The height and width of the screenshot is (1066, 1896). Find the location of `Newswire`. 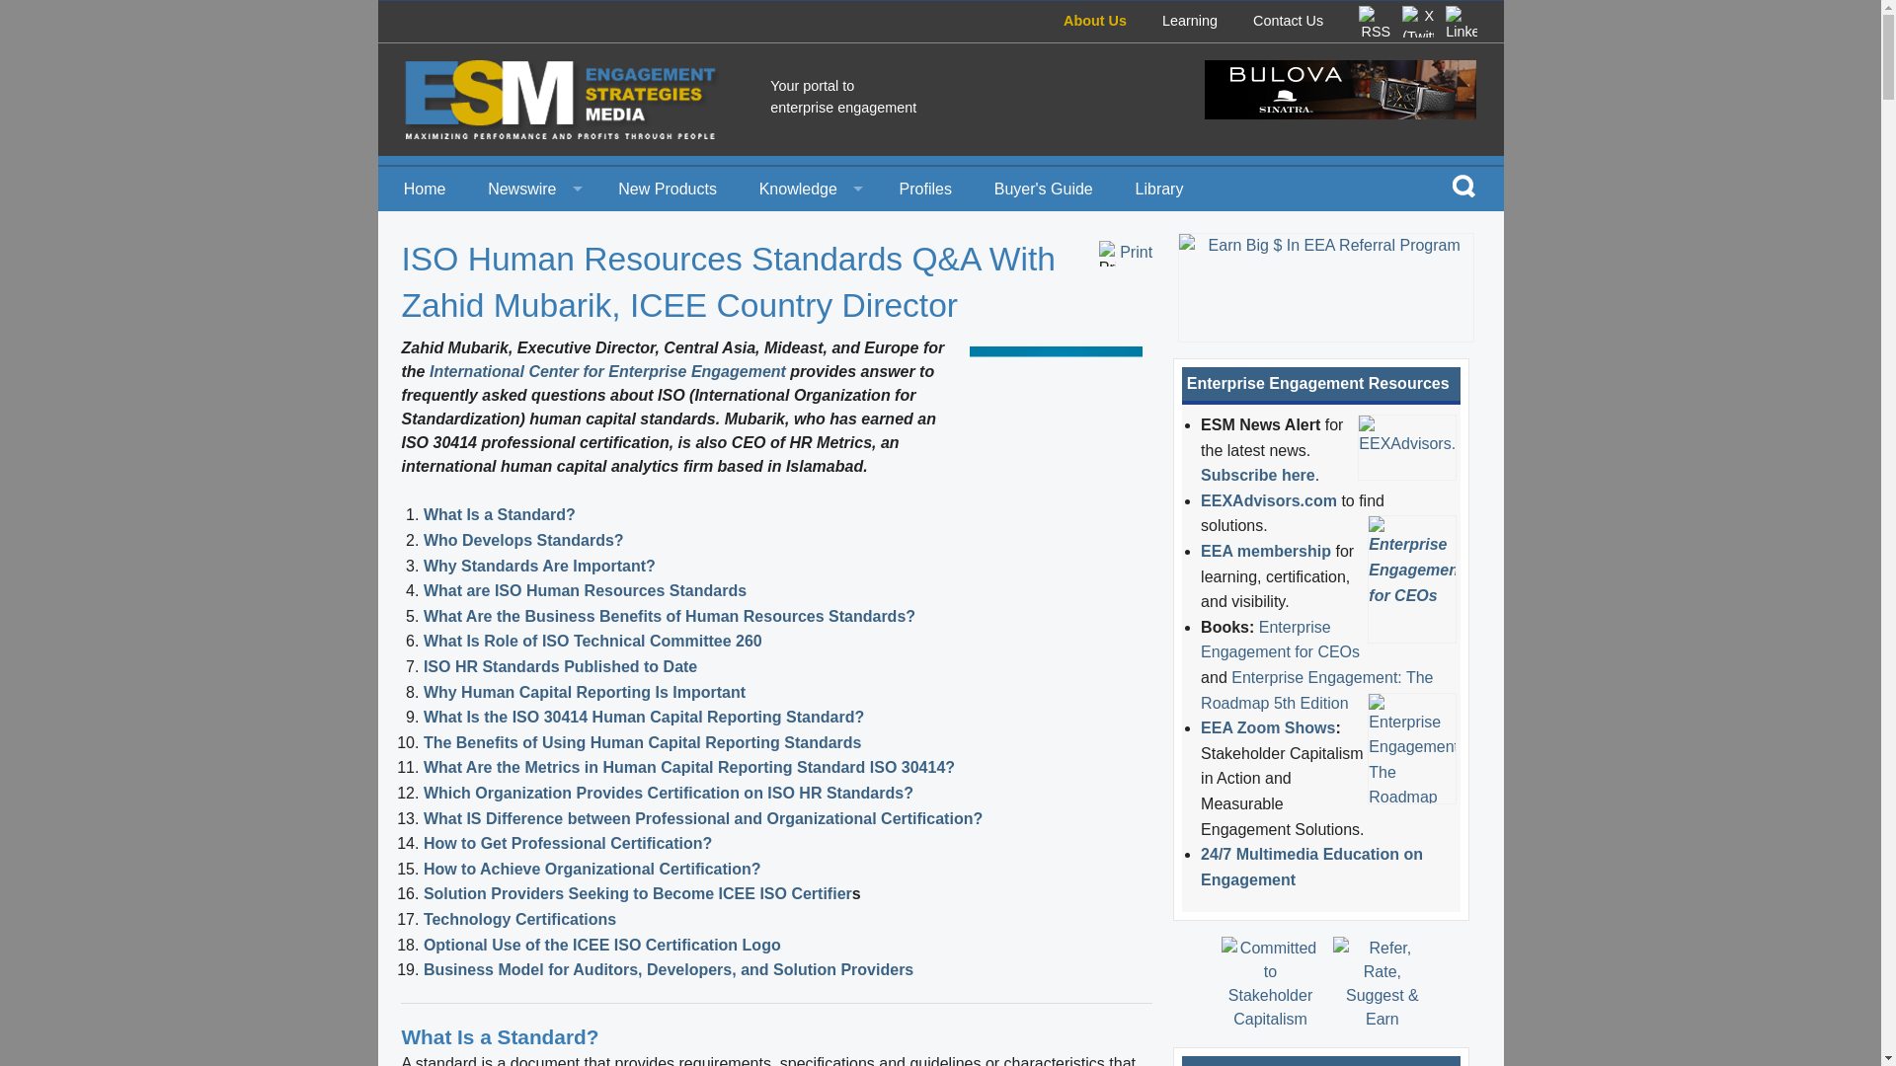

Newswire is located at coordinates (531, 188).